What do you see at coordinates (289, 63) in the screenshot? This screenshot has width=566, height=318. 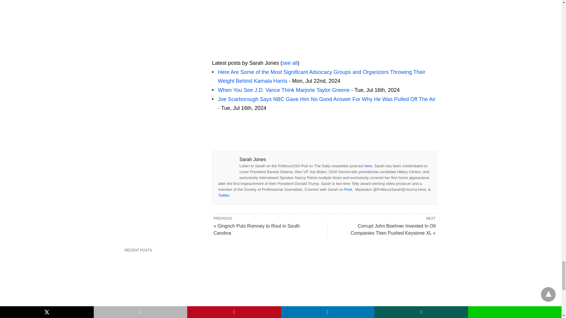 I see `see all` at bounding box center [289, 63].